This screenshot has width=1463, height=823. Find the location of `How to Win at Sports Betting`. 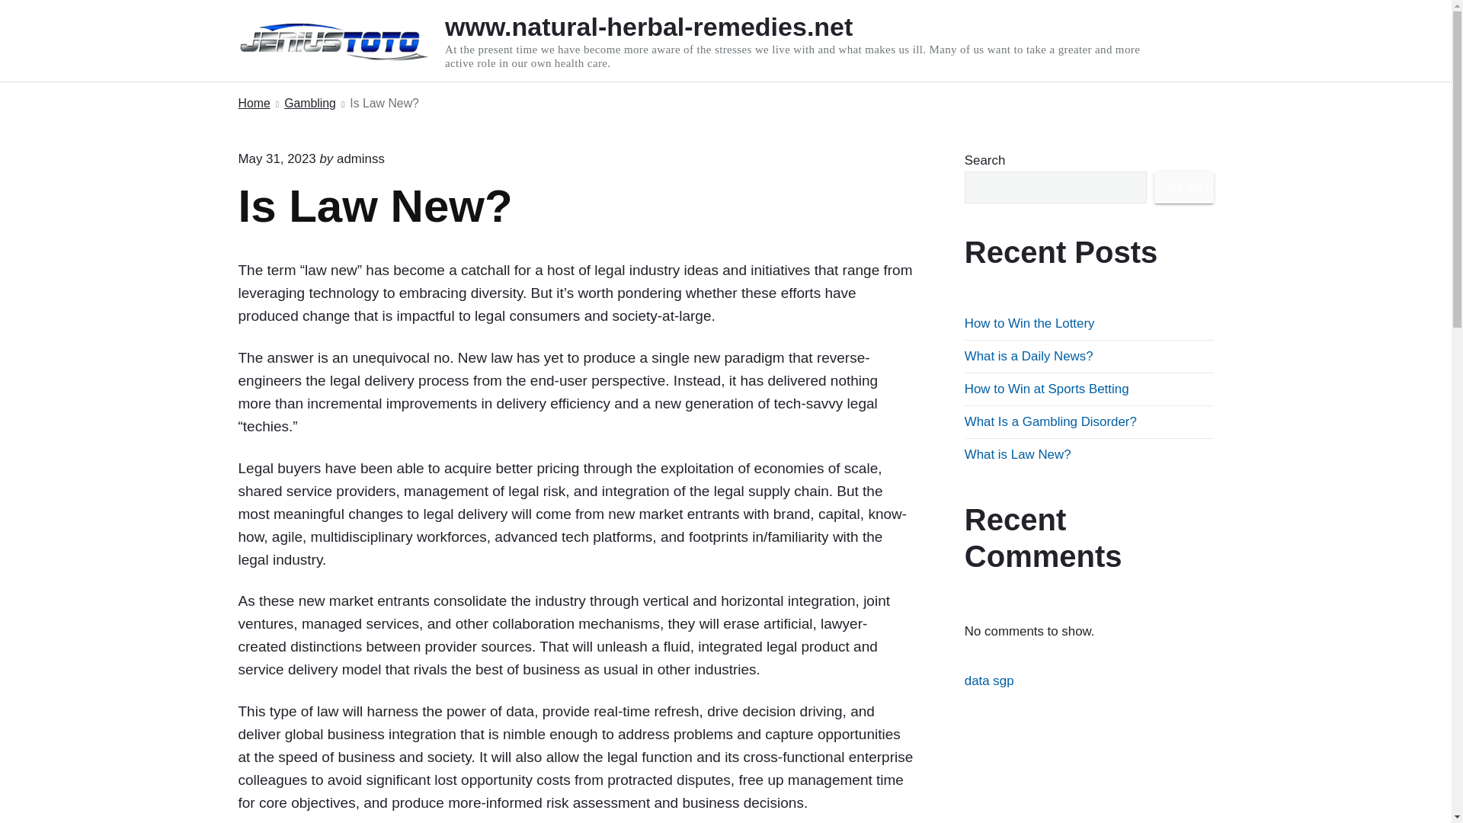

How to Win at Sports Betting is located at coordinates (1047, 389).